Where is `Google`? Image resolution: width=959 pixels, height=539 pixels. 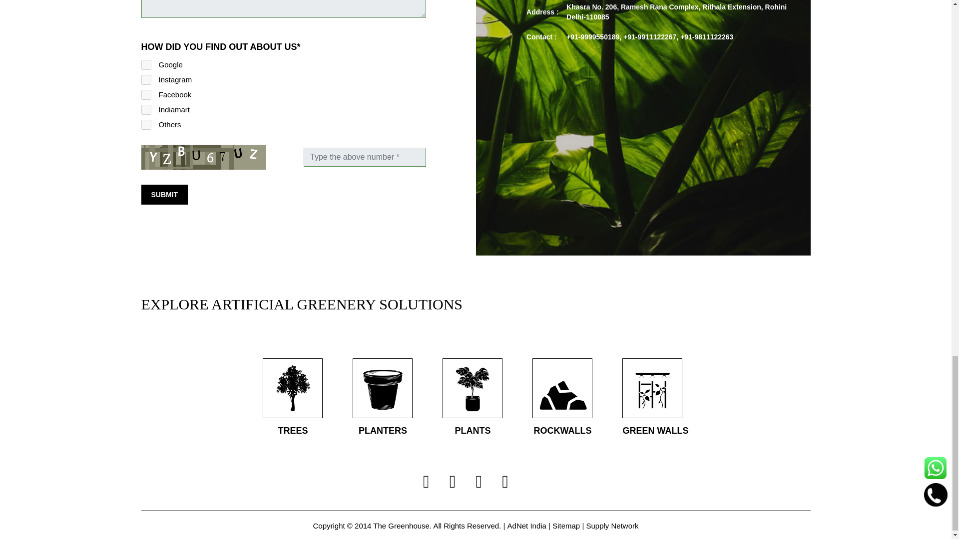 Google is located at coordinates (146, 65).